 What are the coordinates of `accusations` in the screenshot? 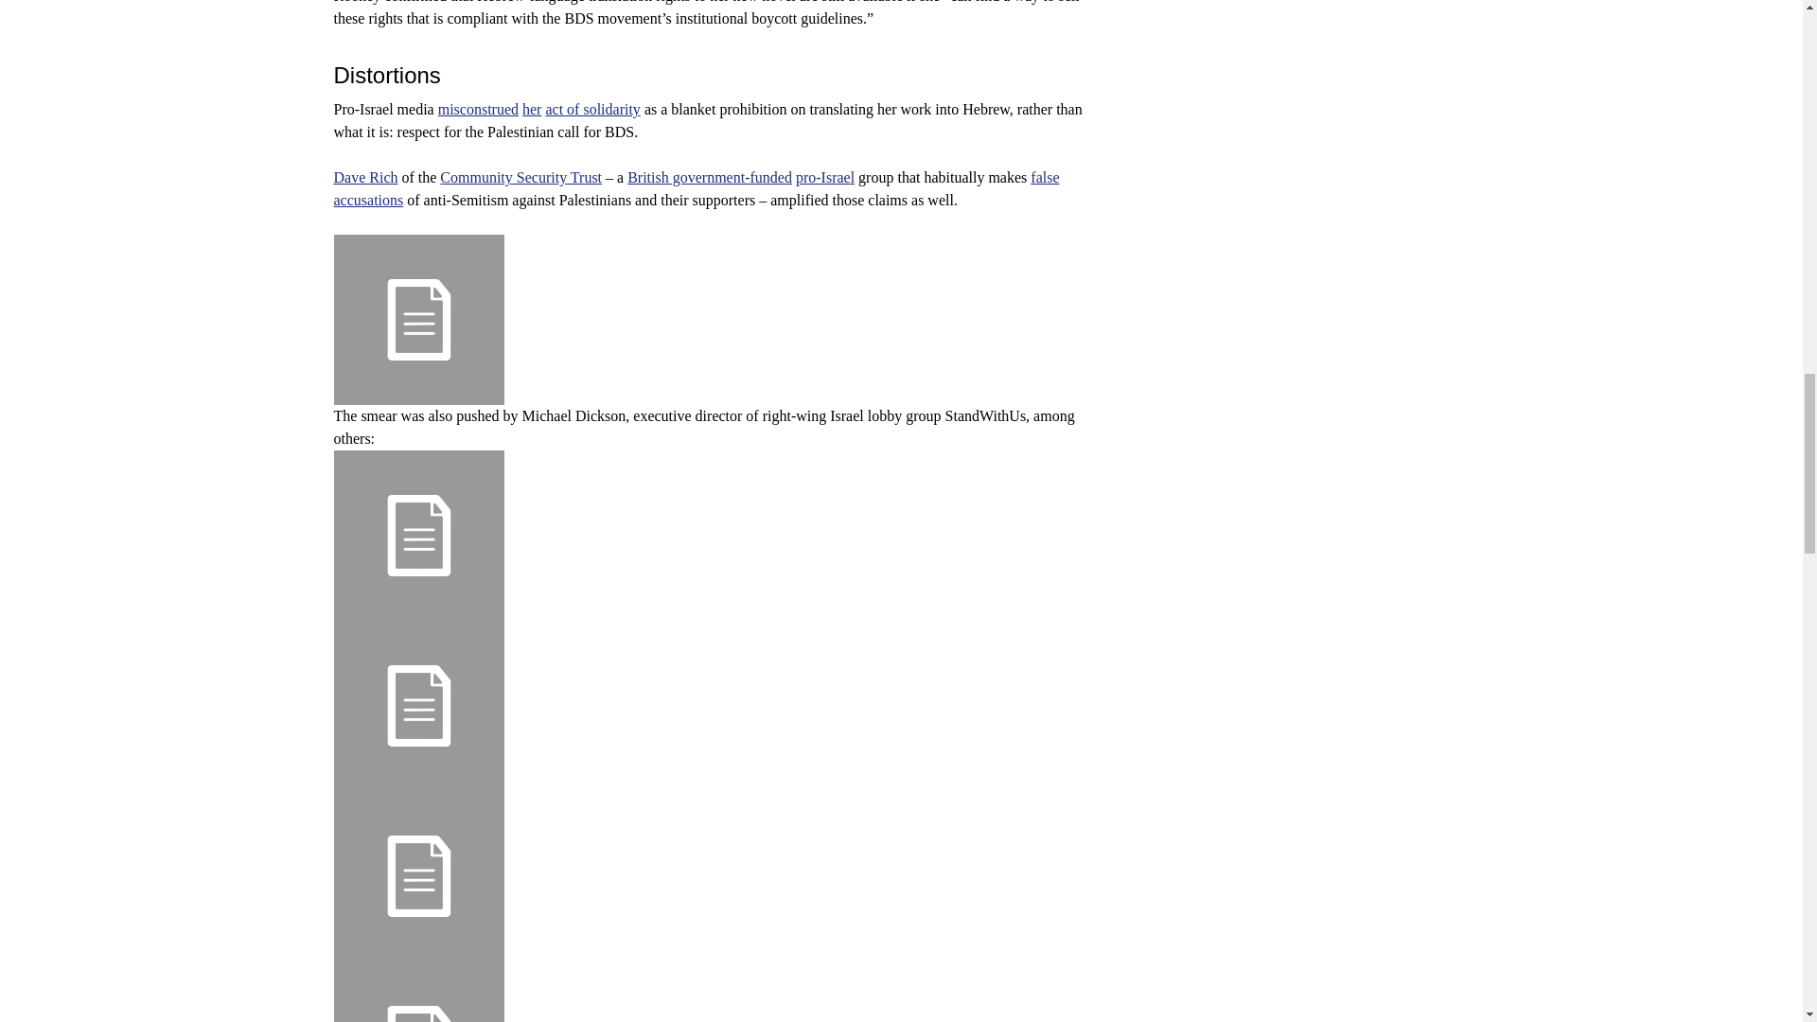 It's located at (367, 201).